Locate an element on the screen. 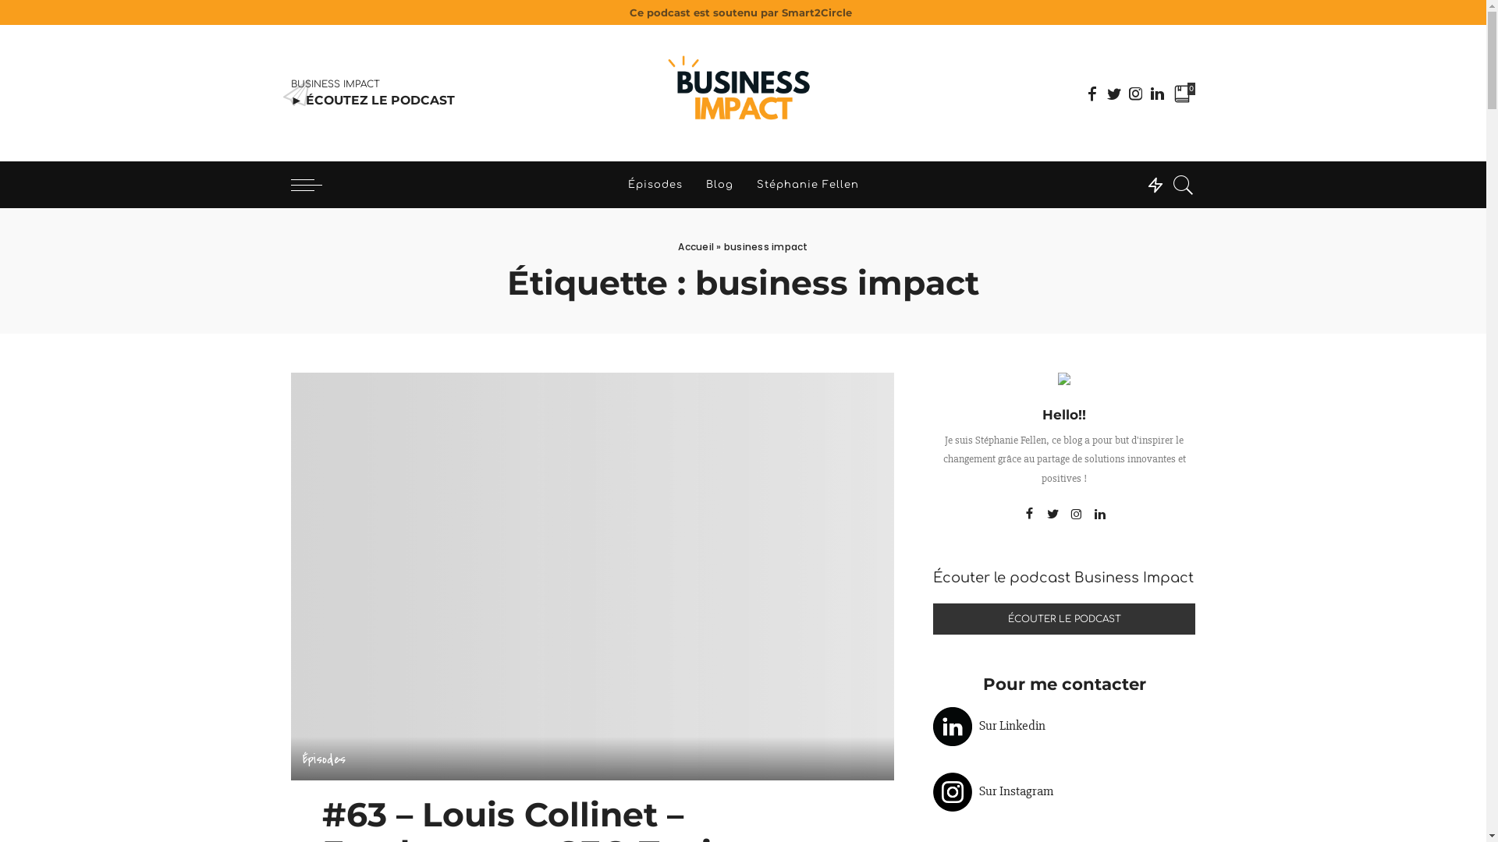 Image resolution: width=1498 pixels, height=842 pixels. Rechercher is located at coordinates (1173, 32).